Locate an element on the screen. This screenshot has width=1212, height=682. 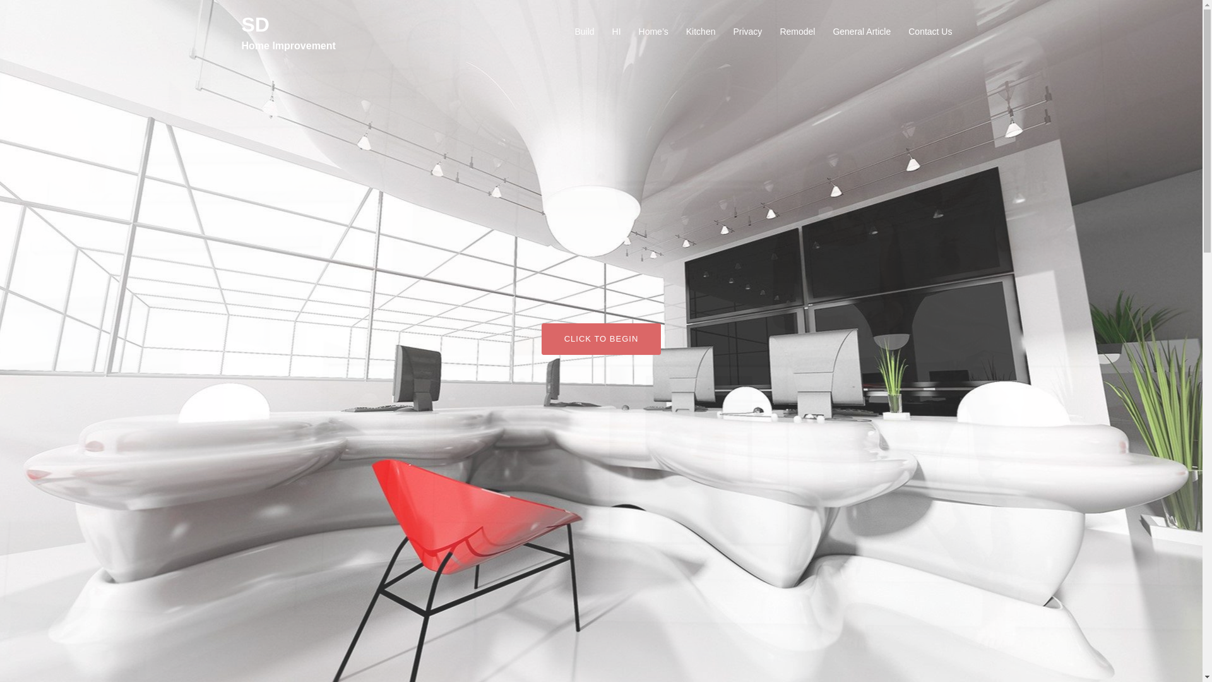
SD is located at coordinates (255, 24).